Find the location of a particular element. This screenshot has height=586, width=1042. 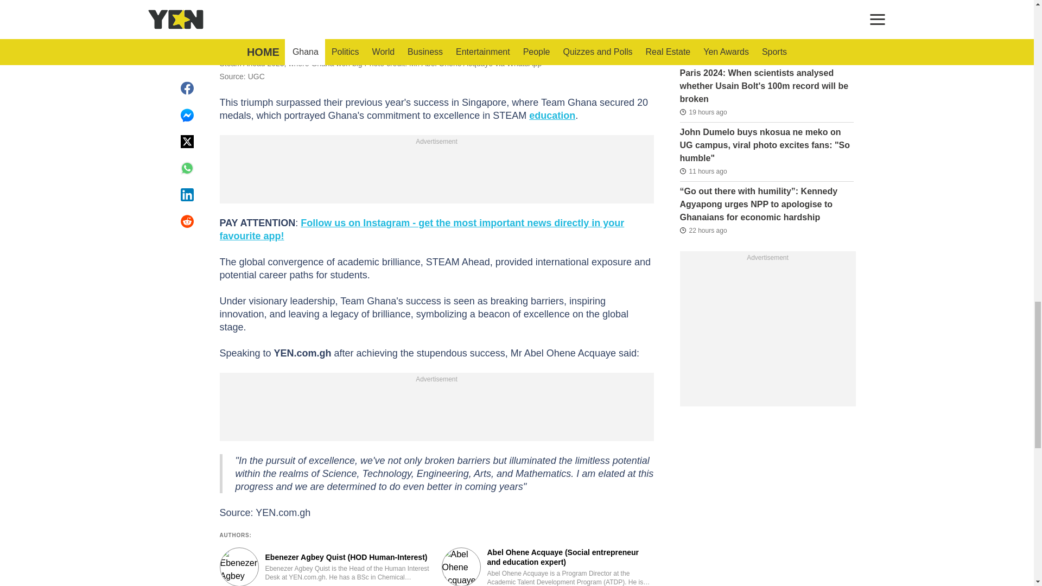

Author page is located at coordinates (325, 566).